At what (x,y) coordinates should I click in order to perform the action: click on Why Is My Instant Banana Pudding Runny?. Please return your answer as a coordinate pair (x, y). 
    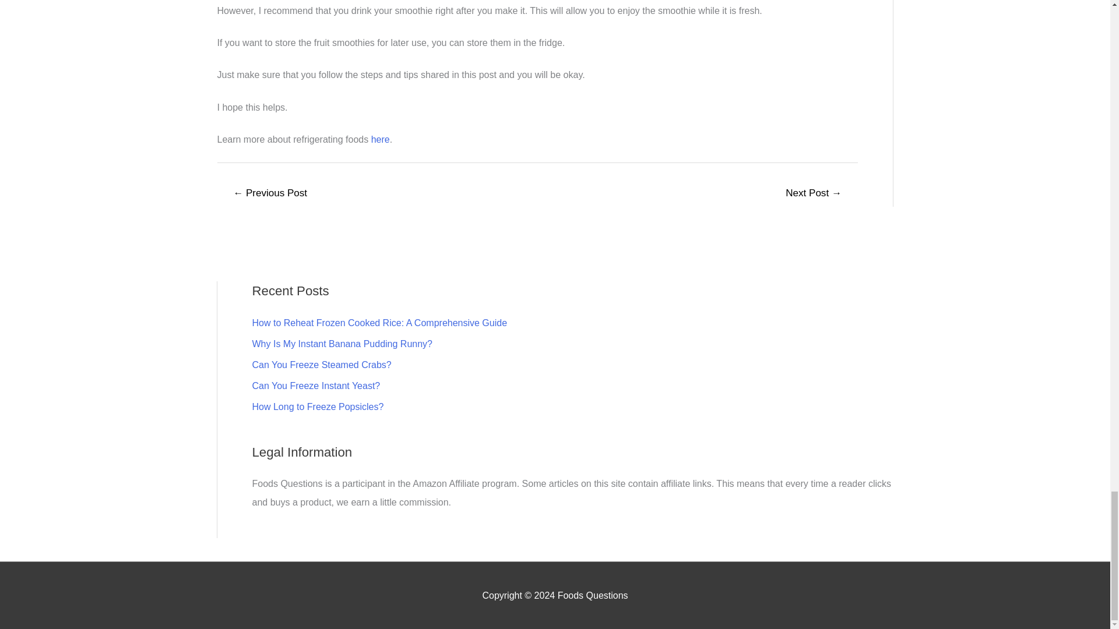
    Looking at the image, I should click on (342, 344).